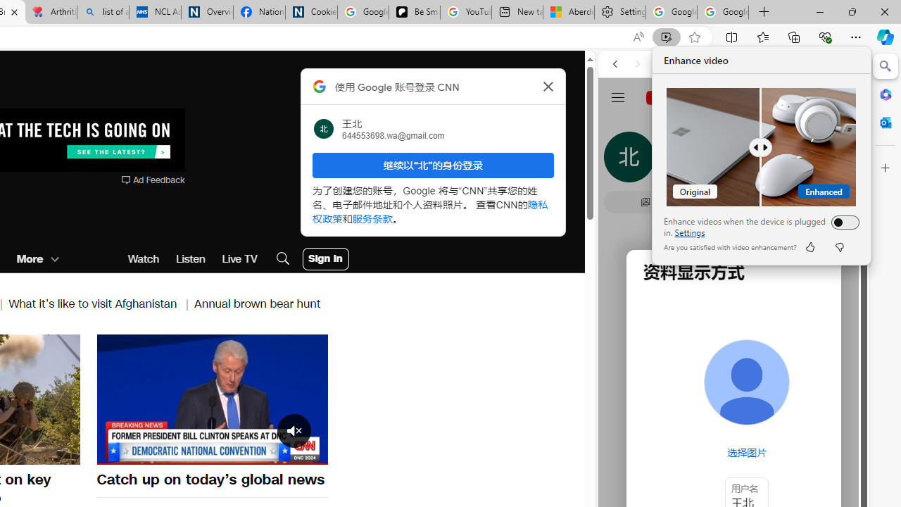 The image size is (901, 507). Describe the element at coordinates (212, 397) in the screenshot. I see `Pause` at that location.